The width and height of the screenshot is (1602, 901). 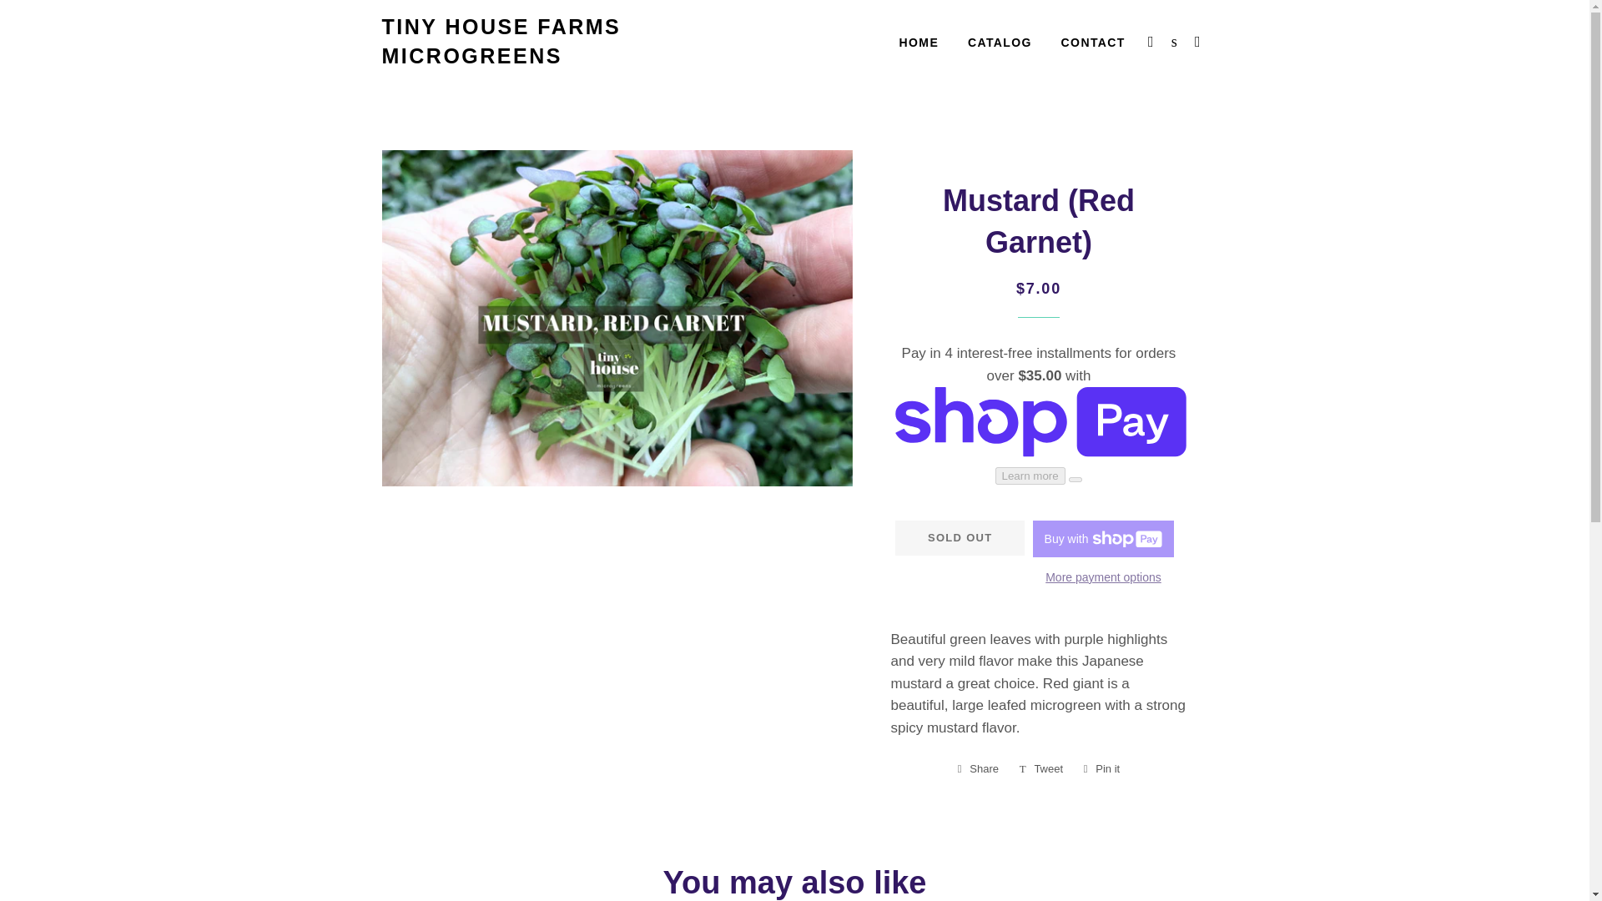 What do you see at coordinates (978, 769) in the screenshot?
I see `CONTACT` at bounding box center [978, 769].